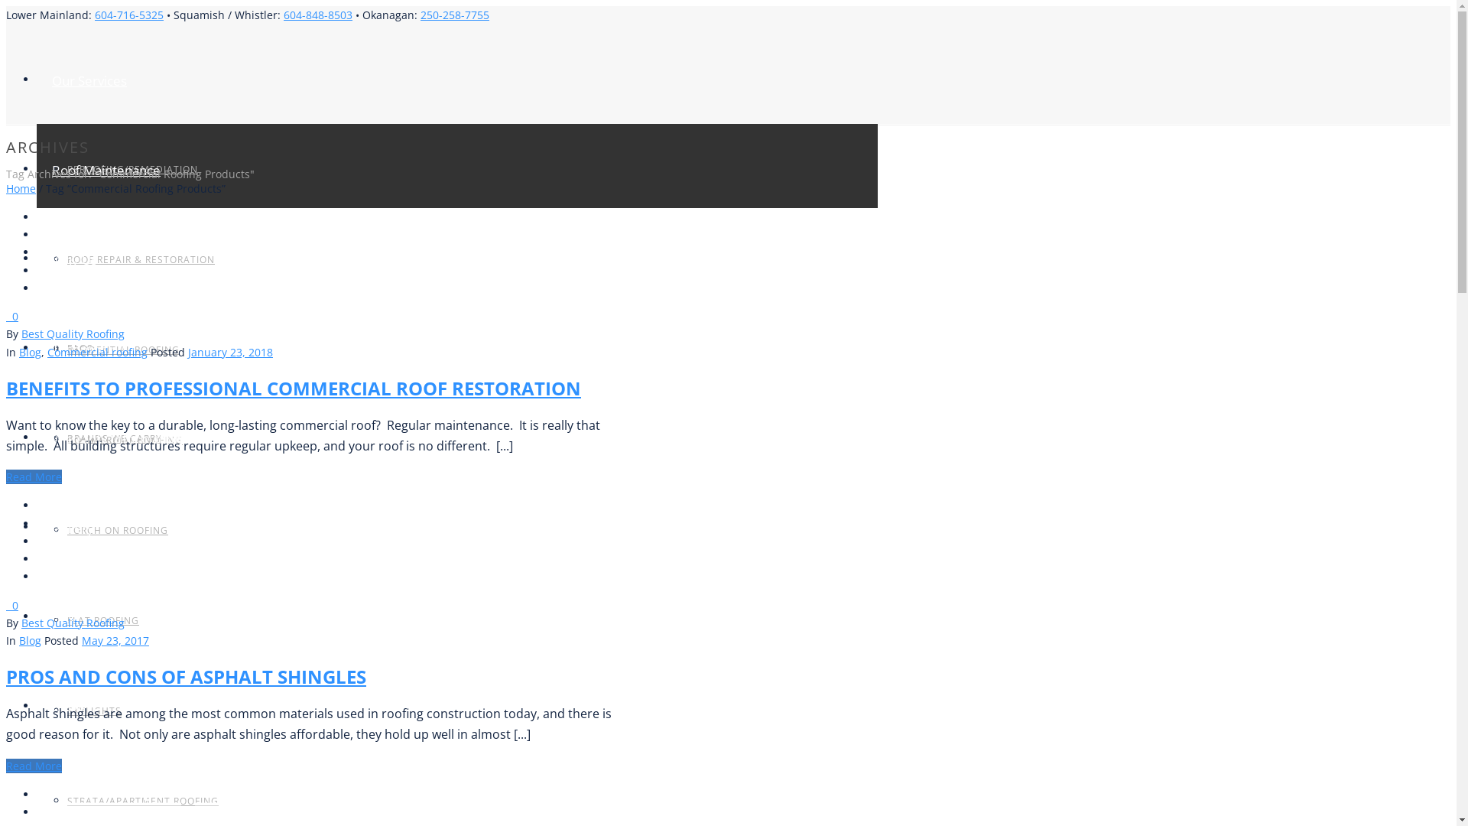  What do you see at coordinates (118, 531) in the screenshot?
I see `TORCH ON ROOFING` at bounding box center [118, 531].